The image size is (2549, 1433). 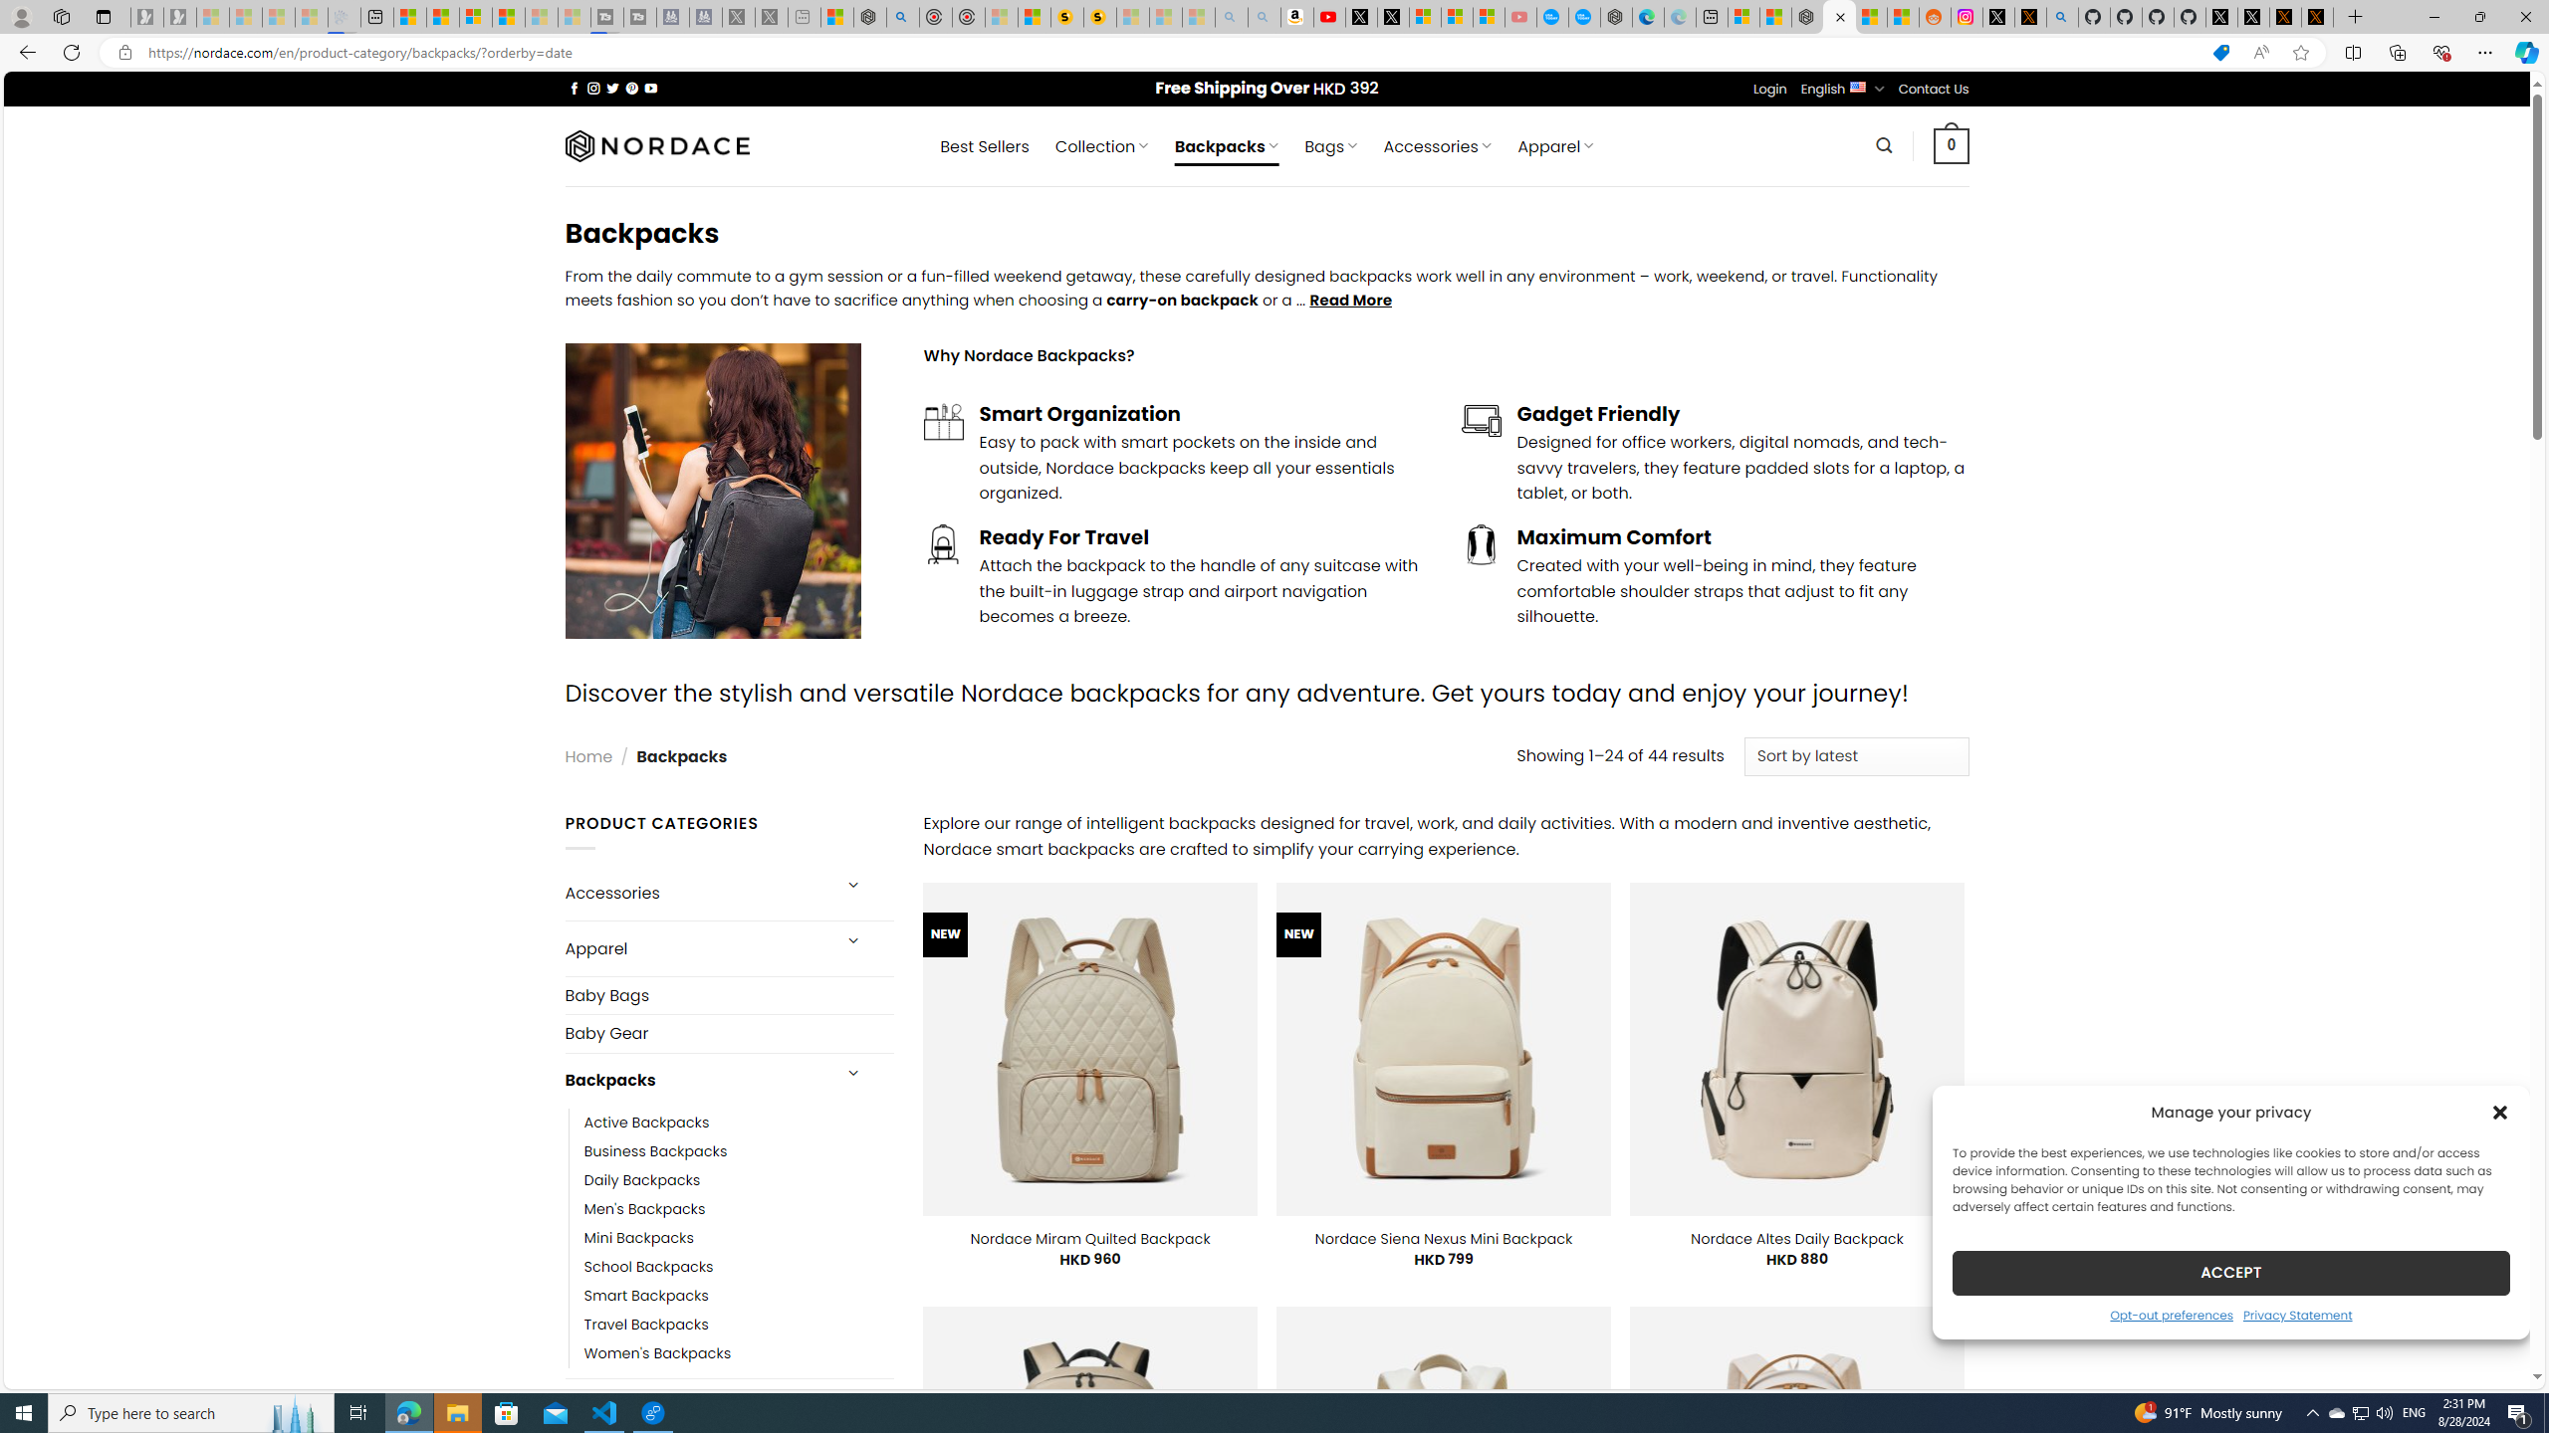 I want to click on ACCEPT, so click(x=2230, y=1272).